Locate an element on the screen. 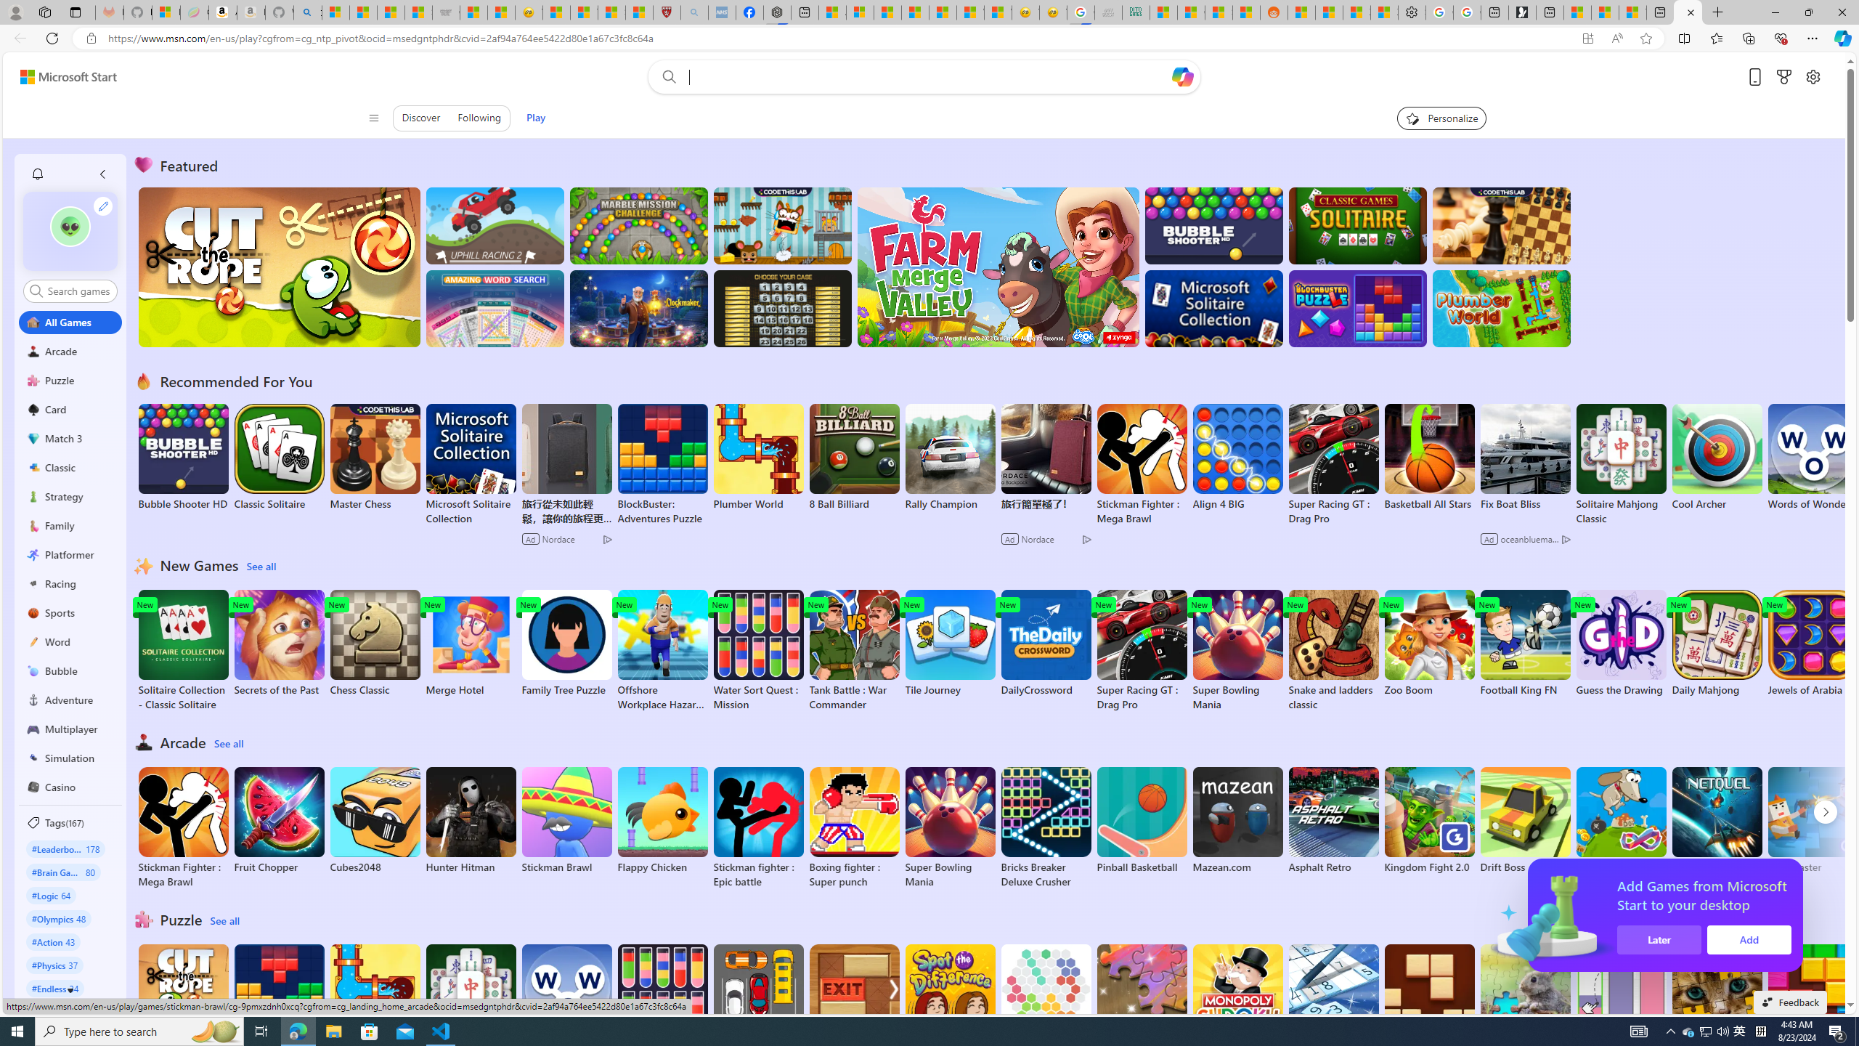 This screenshot has height=1046, width=1859. Fix Boat Bliss is located at coordinates (1525, 504).